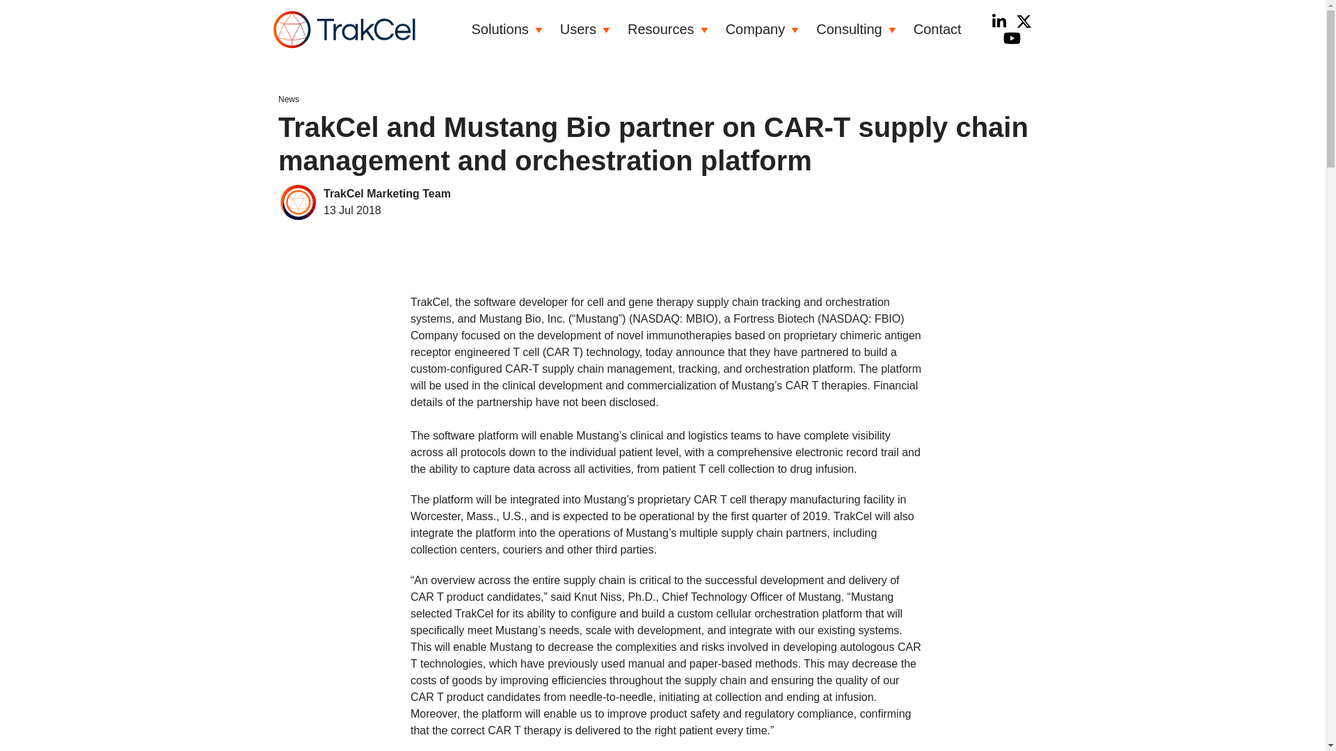 The width and height of the screenshot is (1336, 751). I want to click on Company, so click(755, 29).